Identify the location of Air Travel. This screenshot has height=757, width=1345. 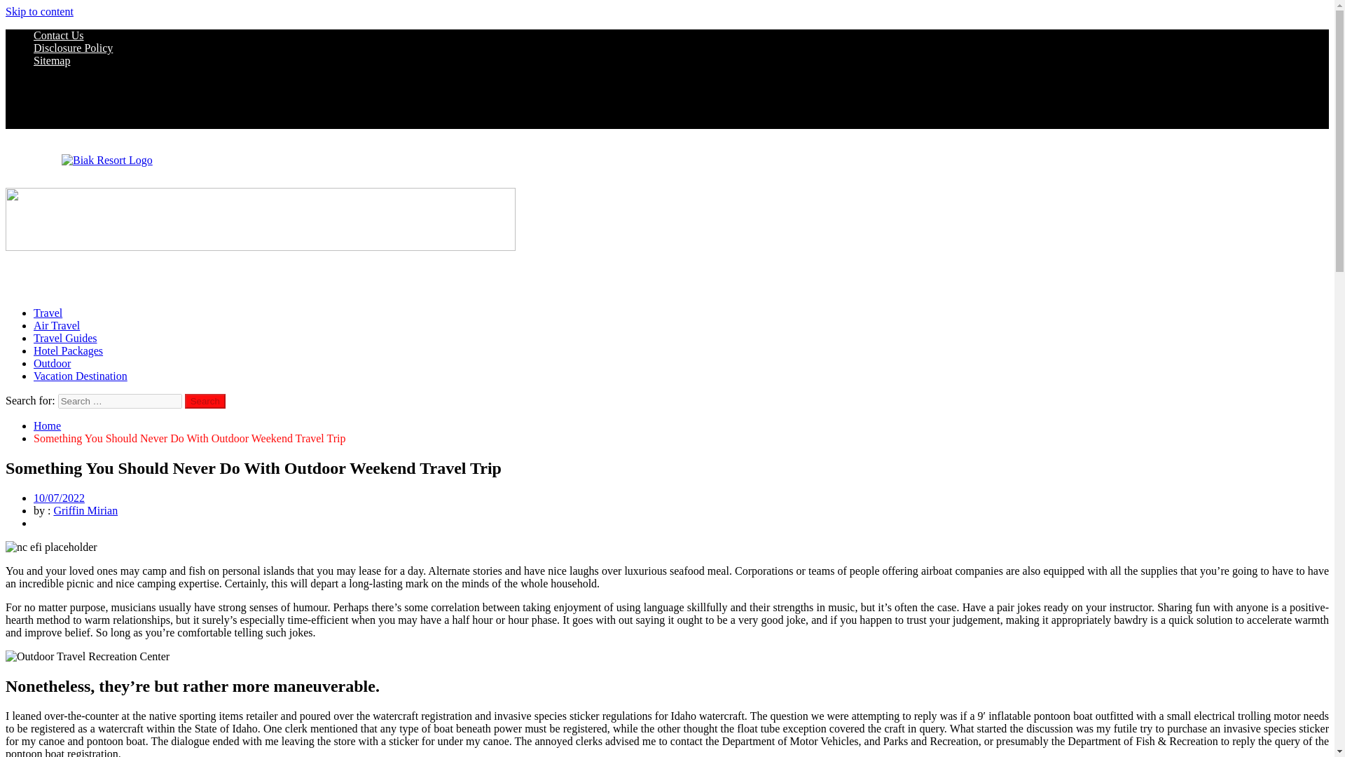
(56, 325).